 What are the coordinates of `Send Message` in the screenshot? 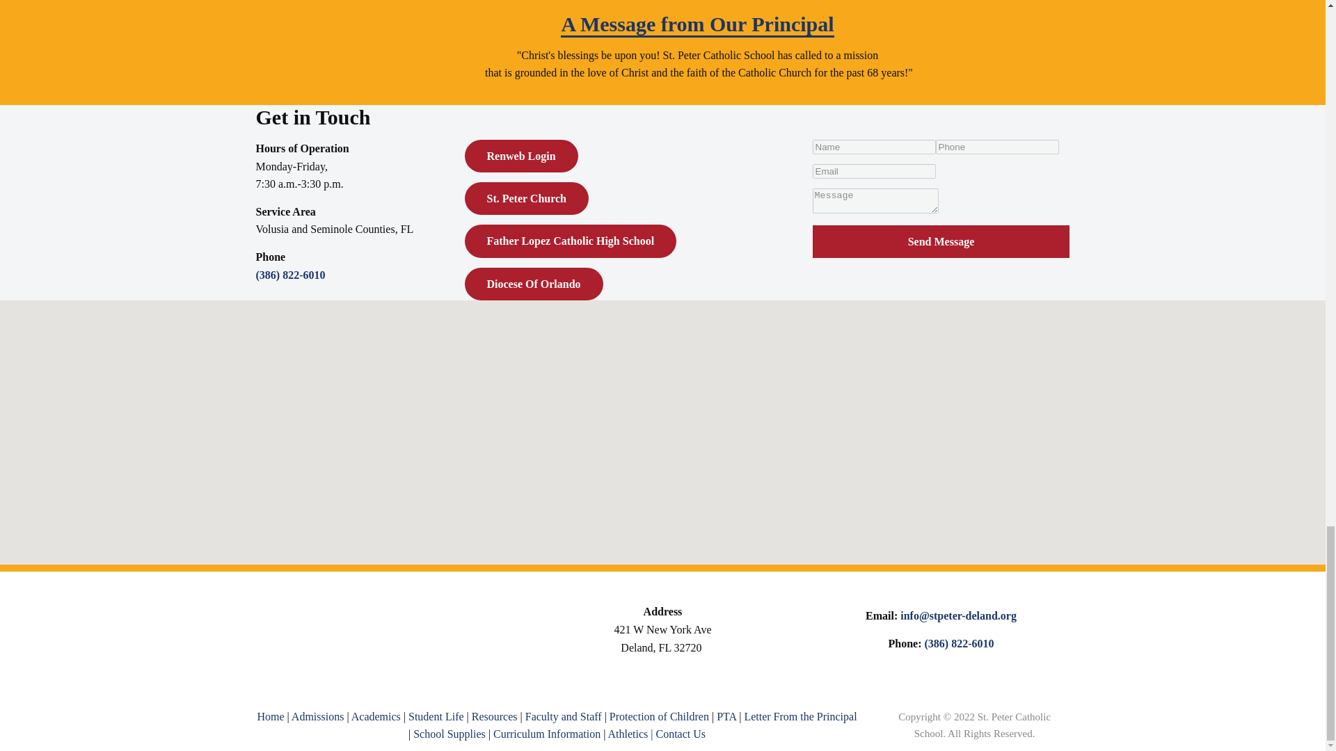 It's located at (941, 242).